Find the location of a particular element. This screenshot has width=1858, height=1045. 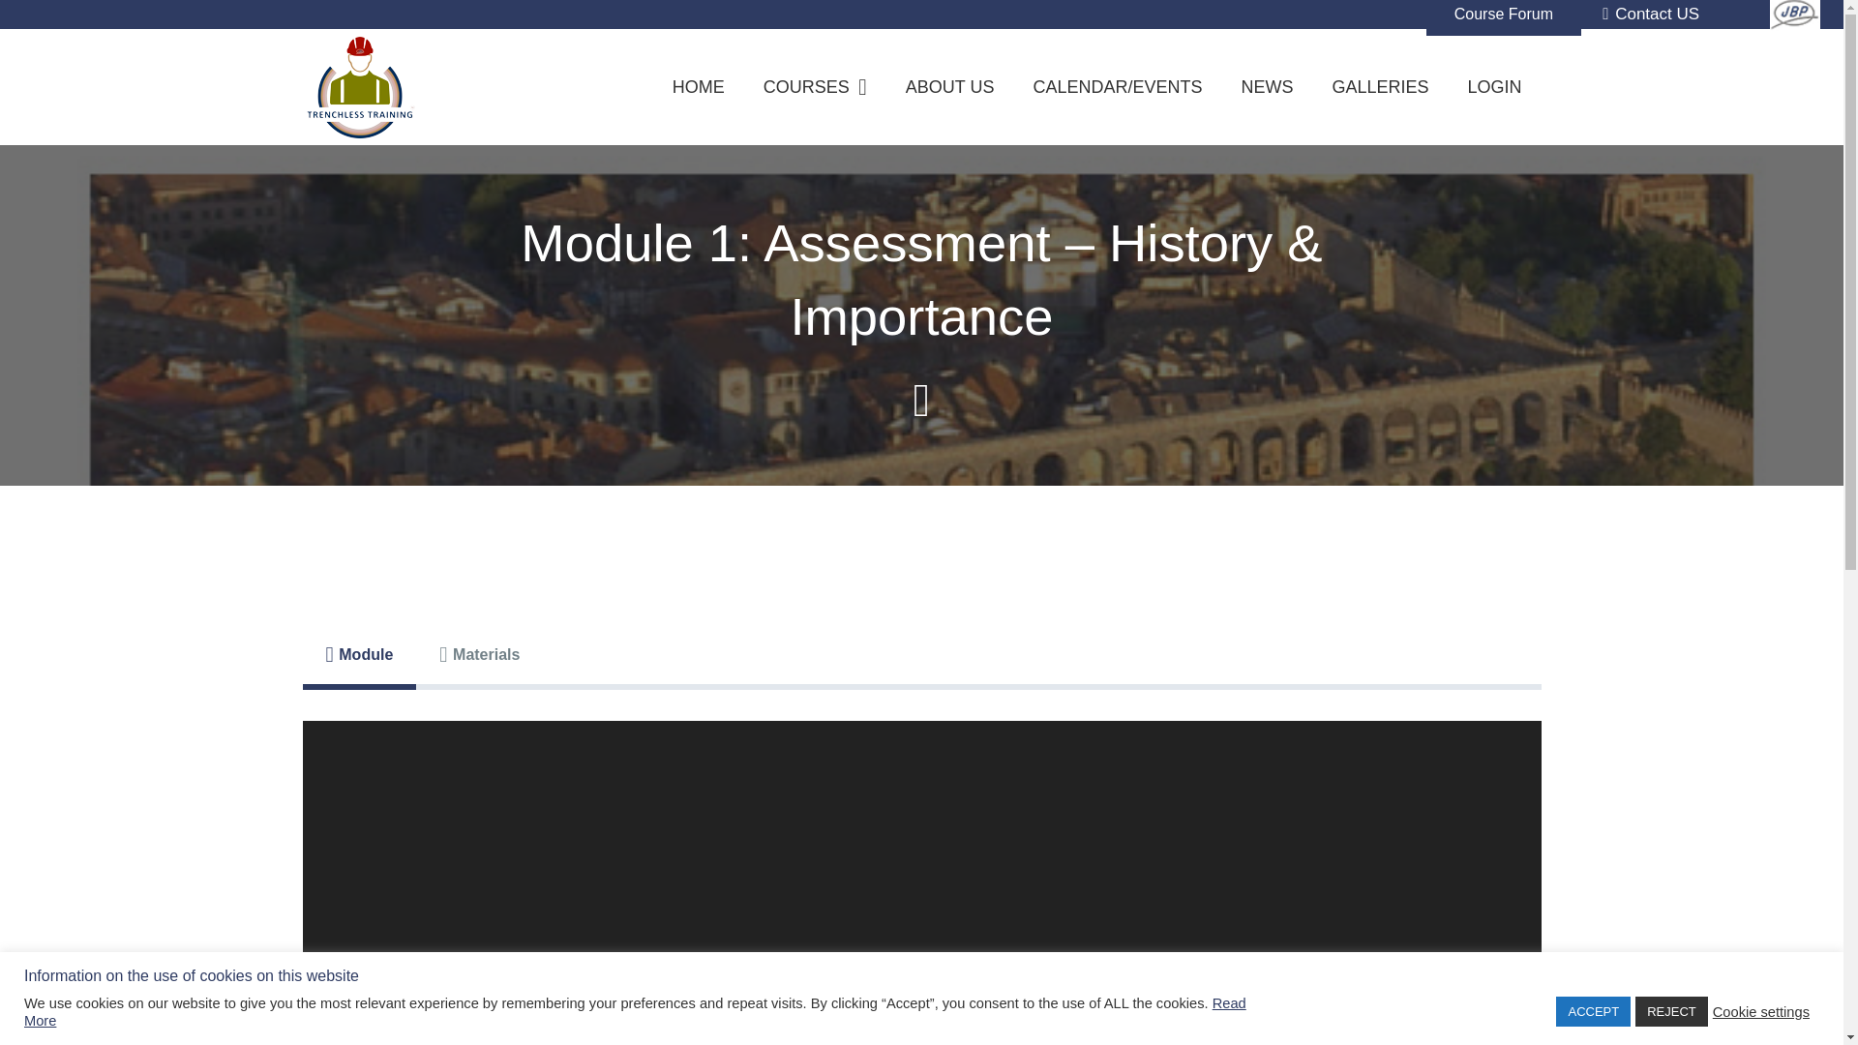

Course Forum is located at coordinates (1504, 17).